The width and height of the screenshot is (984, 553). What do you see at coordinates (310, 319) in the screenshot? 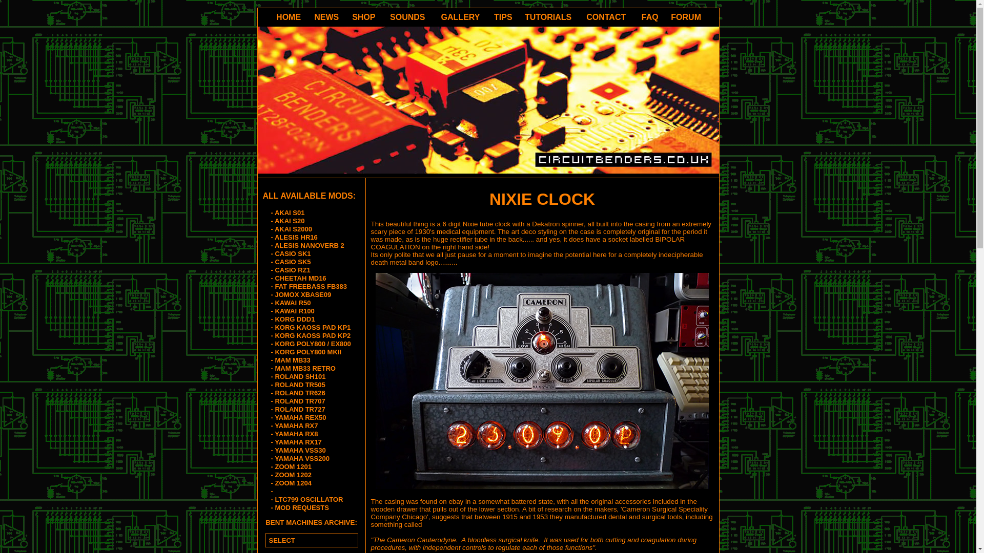
I see `- KORG DDD1` at bounding box center [310, 319].